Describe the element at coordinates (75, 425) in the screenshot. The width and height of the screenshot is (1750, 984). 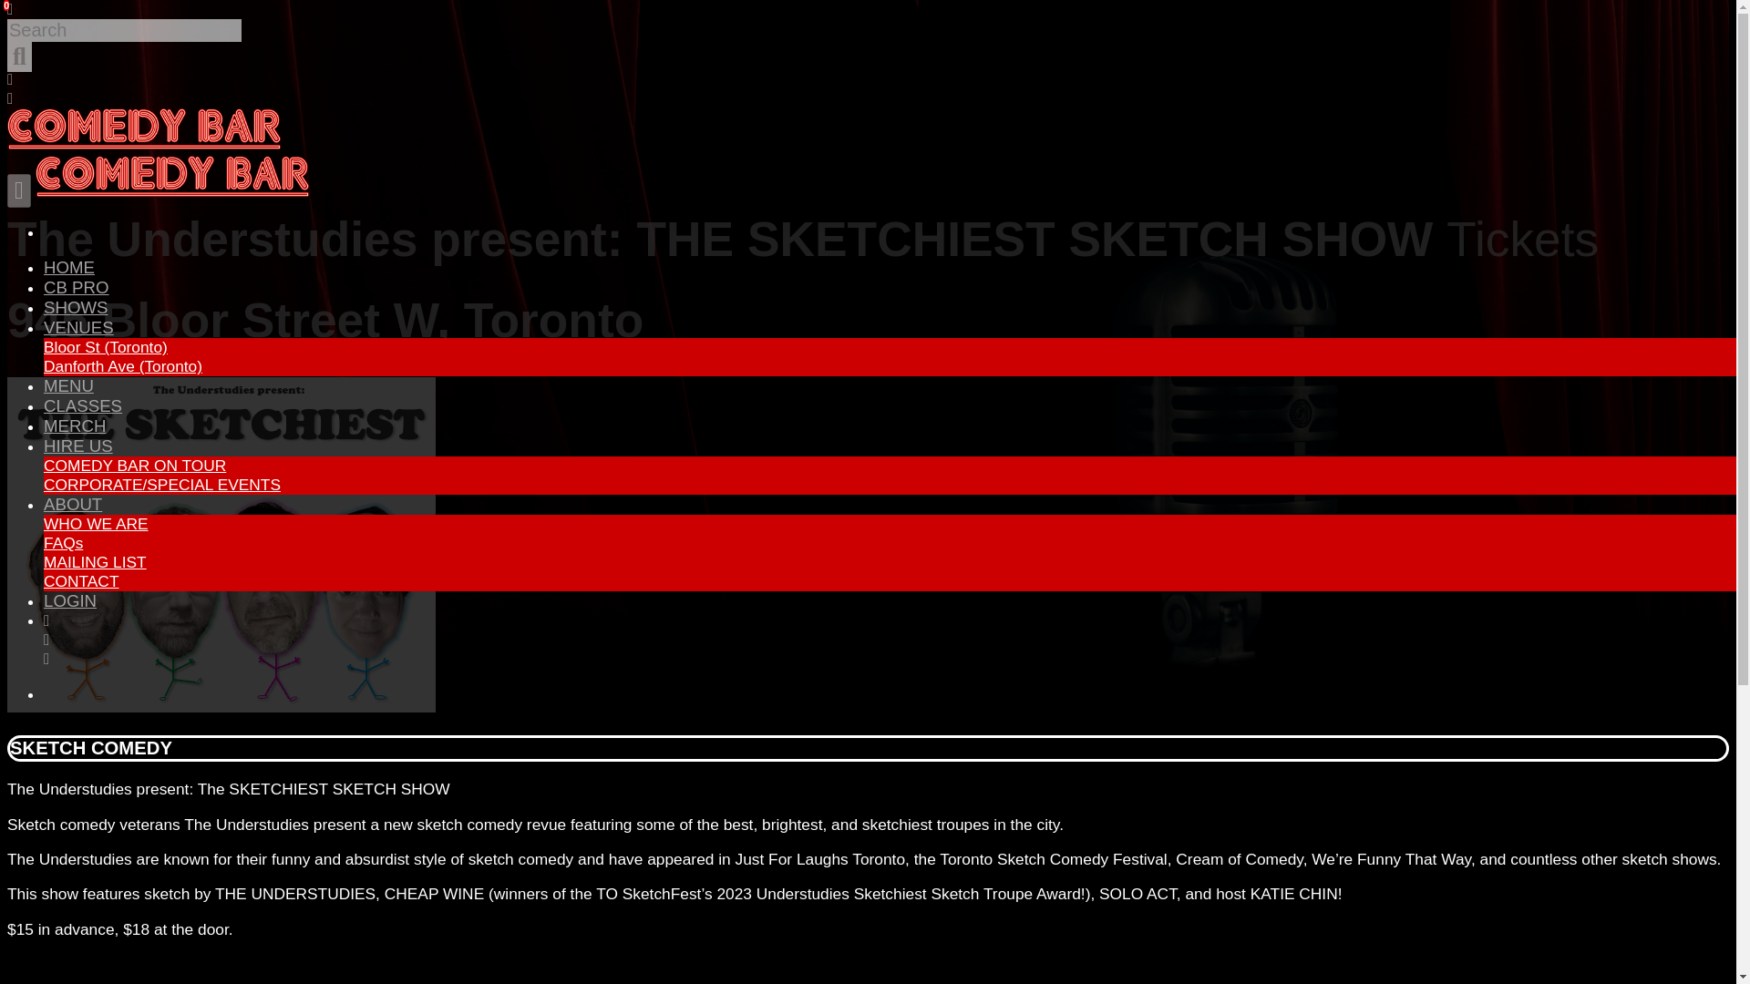
I see `MERCH` at that location.